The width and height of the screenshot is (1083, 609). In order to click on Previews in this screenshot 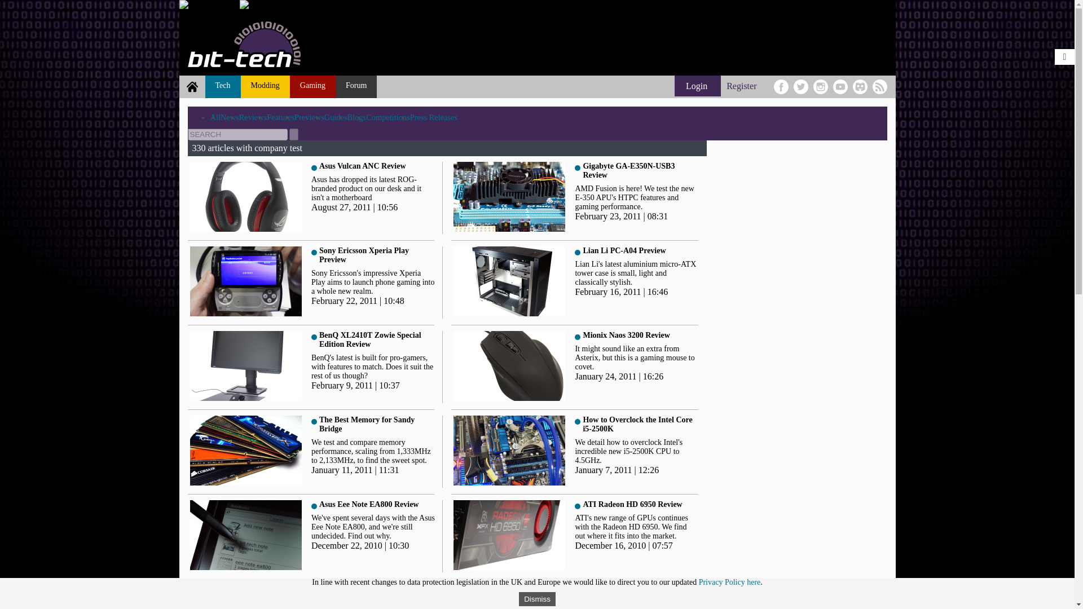, I will do `click(309, 117)`.